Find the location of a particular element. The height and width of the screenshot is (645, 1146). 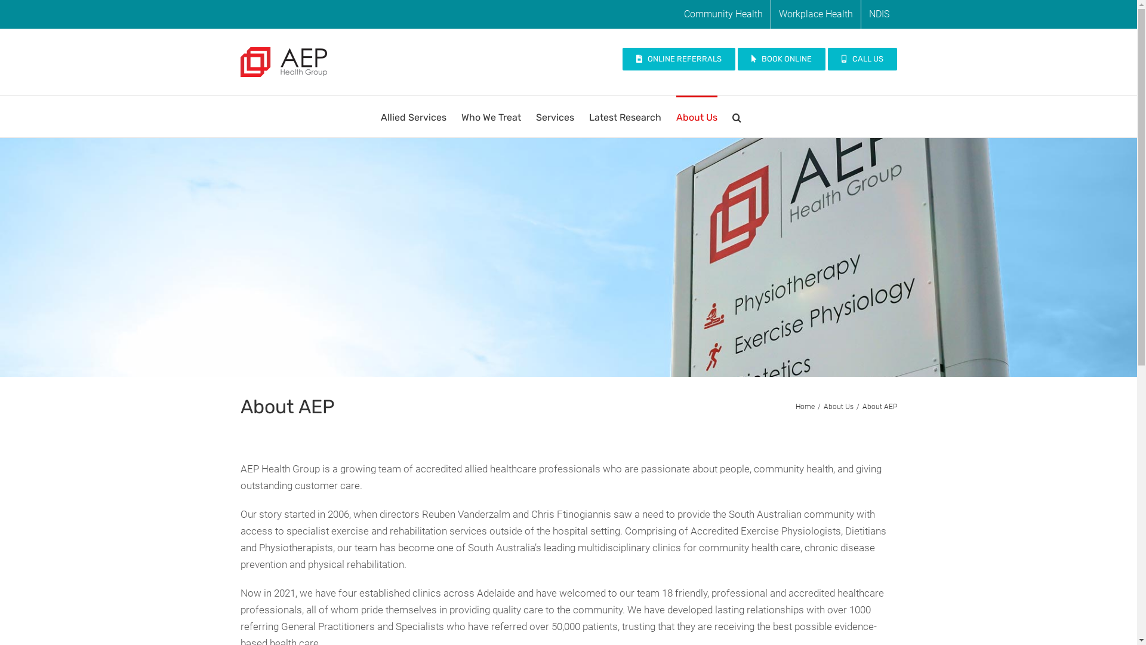

ONLINE REFERRALS is located at coordinates (679, 59).